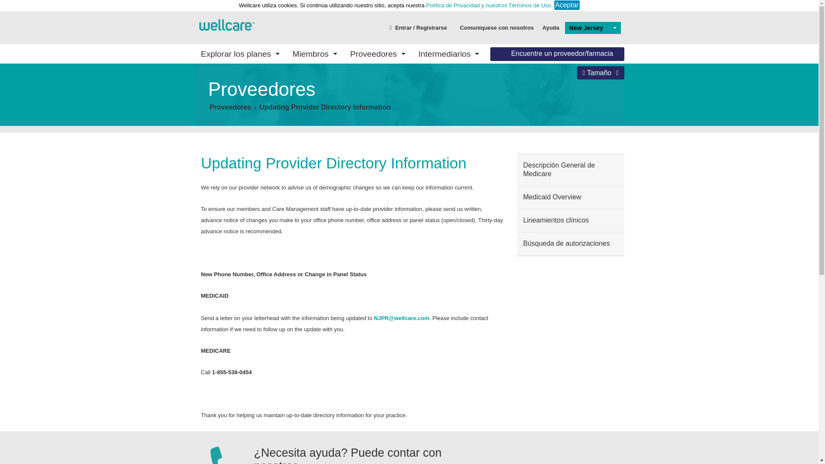  I want to click on ayuda, so click(550, 27).